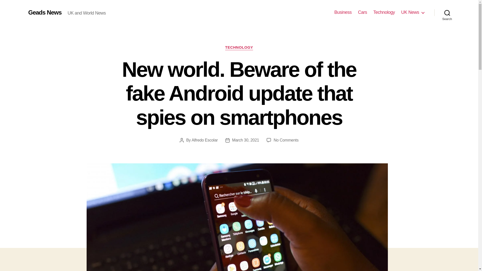 The height and width of the screenshot is (271, 482). I want to click on Technology, so click(384, 12).